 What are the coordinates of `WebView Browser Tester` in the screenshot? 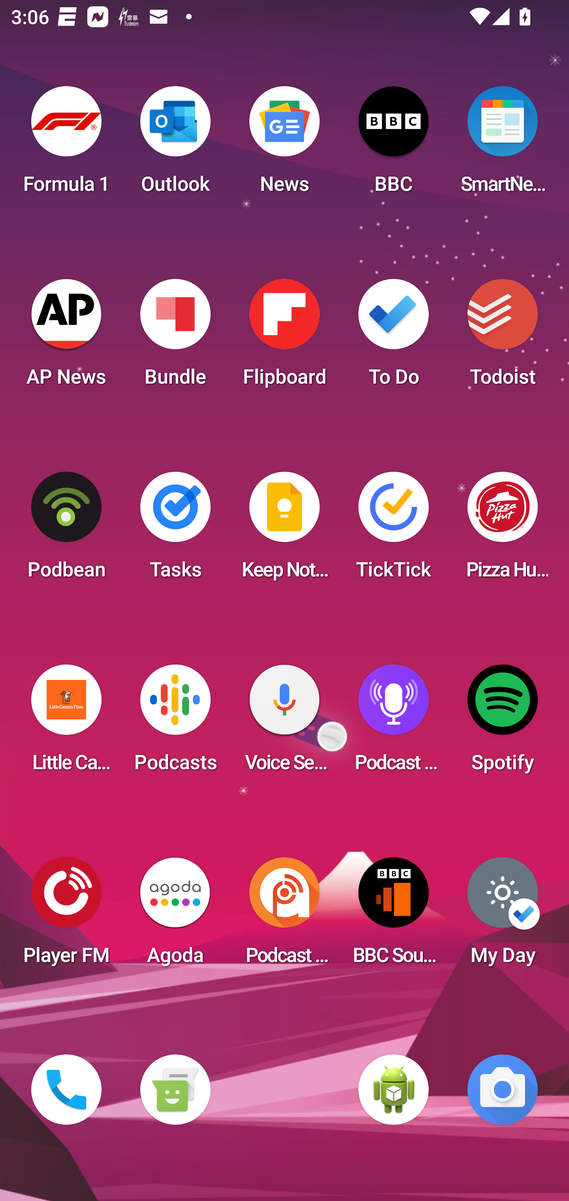 It's located at (394, 1090).